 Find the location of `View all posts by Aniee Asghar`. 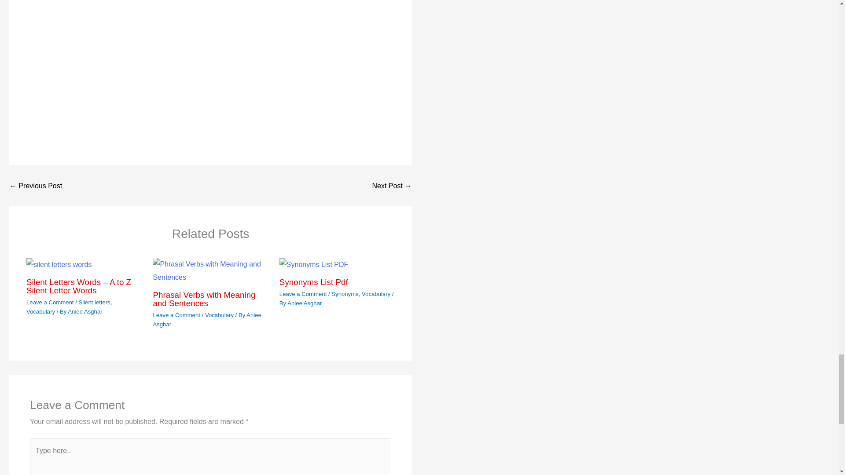

View all posts by Aniee Asghar is located at coordinates (207, 319).